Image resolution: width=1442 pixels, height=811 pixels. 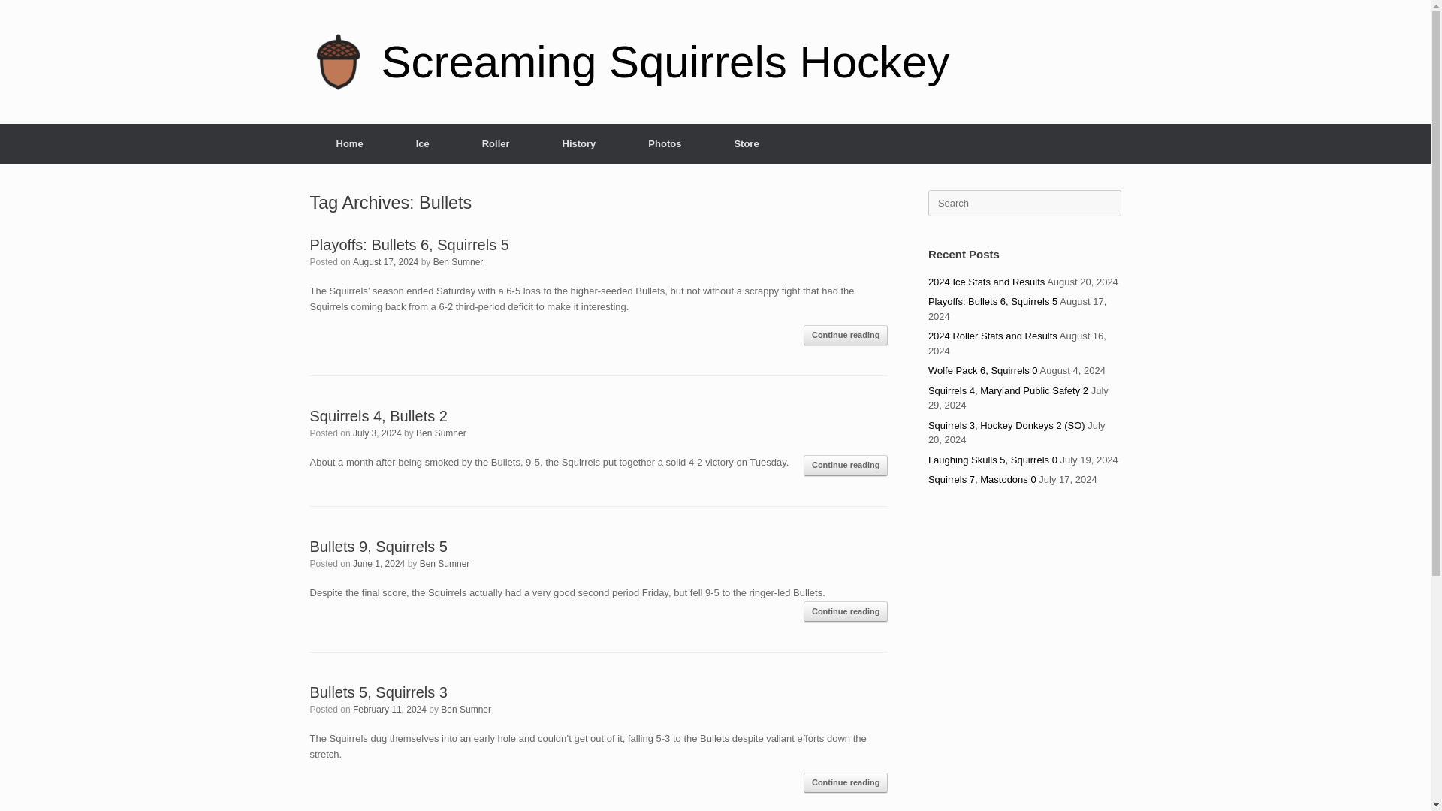 What do you see at coordinates (846, 612) in the screenshot?
I see `Continue reading` at bounding box center [846, 612].